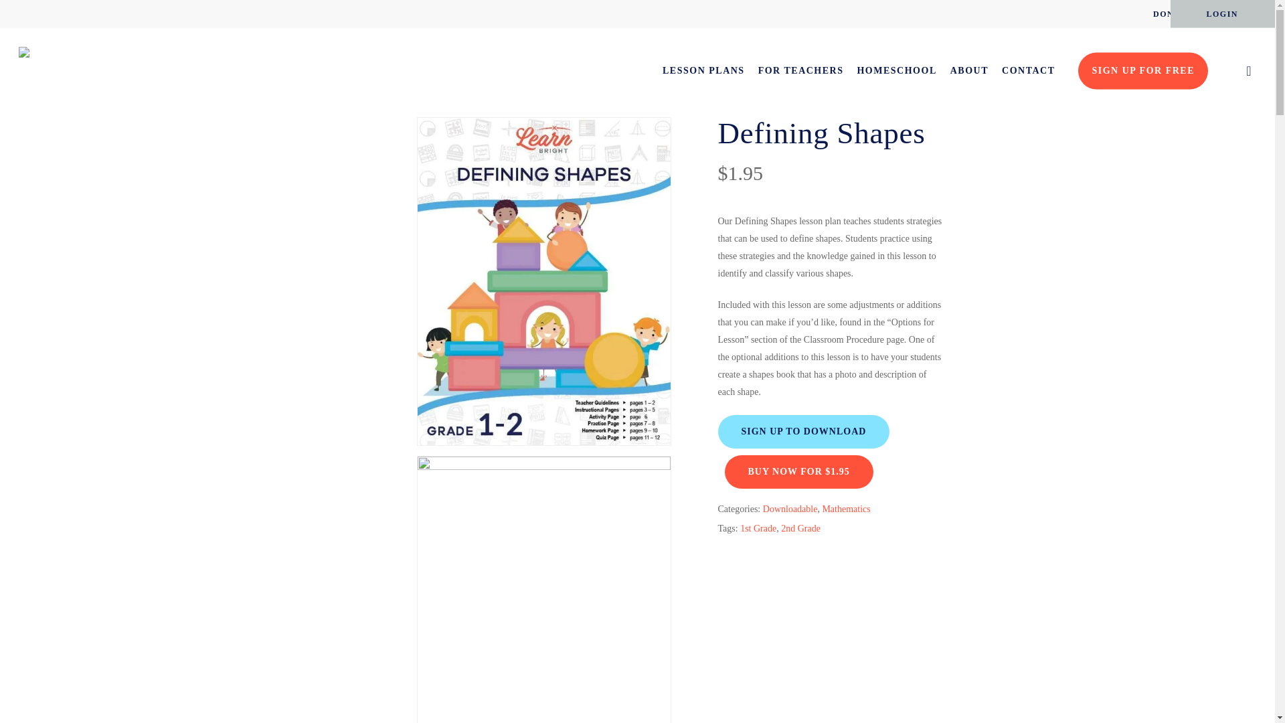 Image resolution: width=1285 pixels, height=723 pixels. Describe the element at coordinates (803, 431) in the screenshot. I see `SIGN UP TO DOWNLOAD` at that location.